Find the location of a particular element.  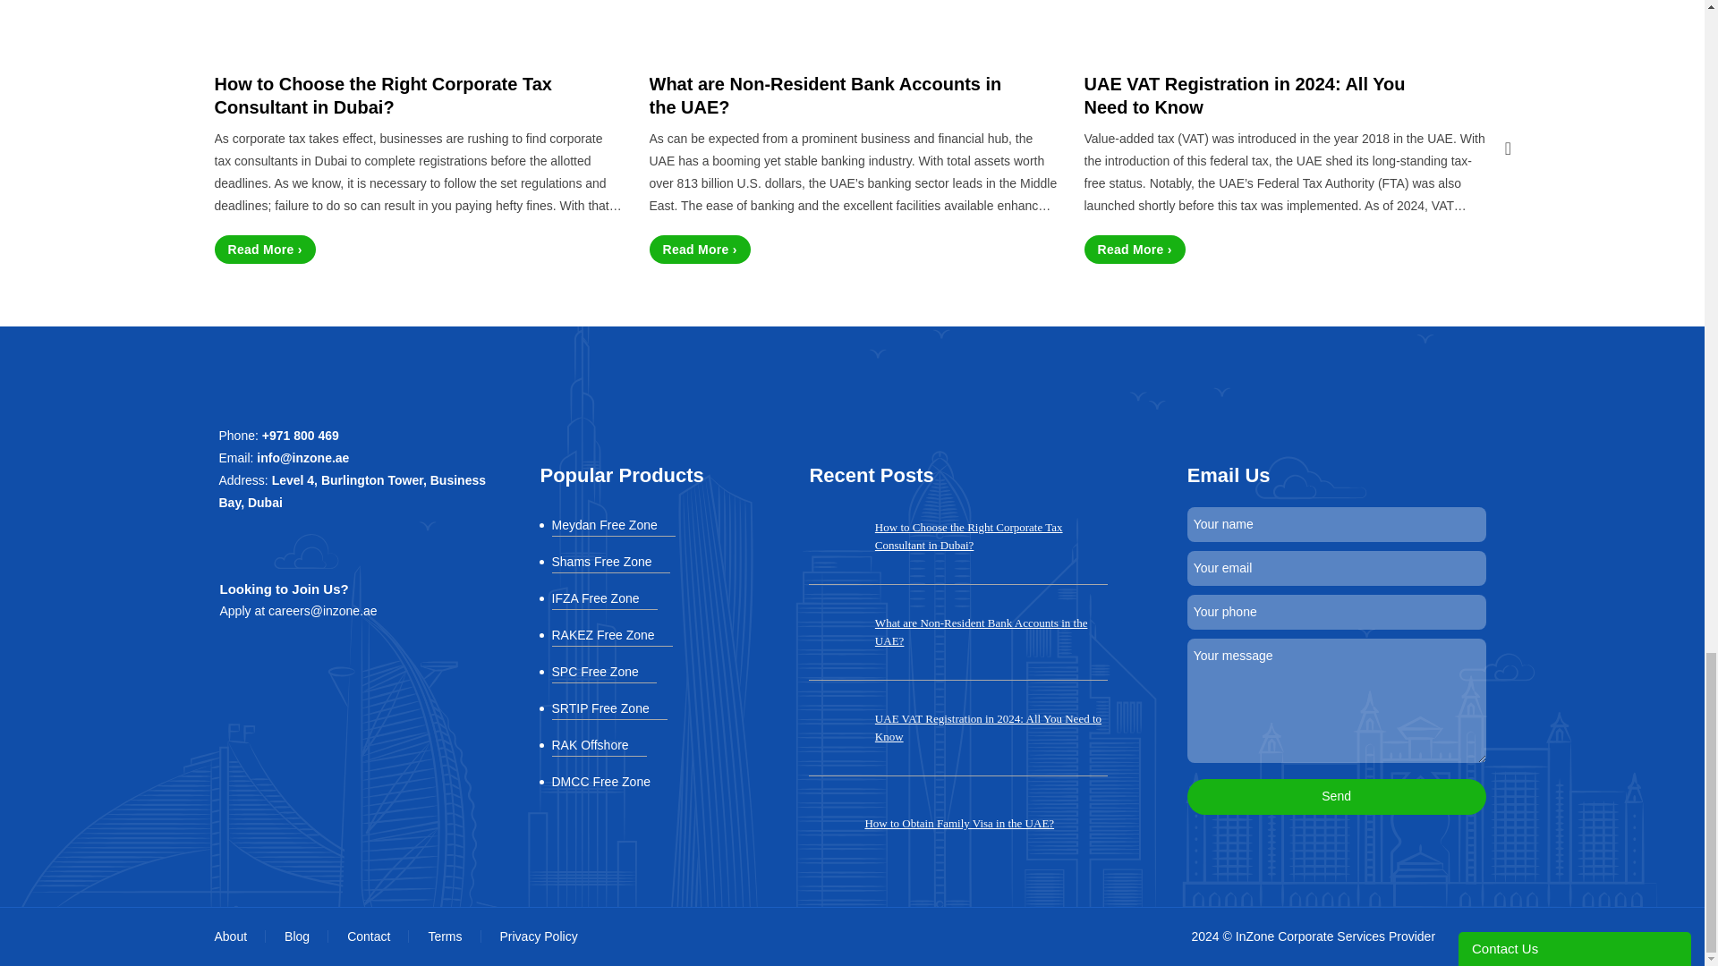

What are Non-Resident Bank Accounts in the UAE? is located at coordinates (828, 95).